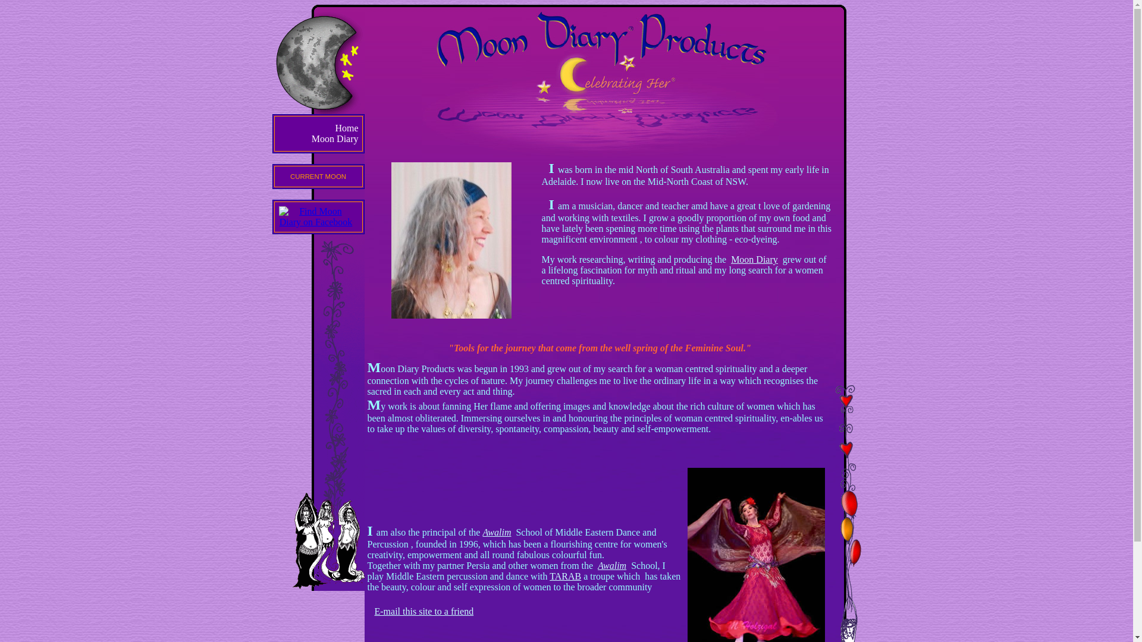 The width and height of the screenshot is (1142, 642). Describe the element at coordinates (565, 577) in the screenshot. I see `TARAB` at that location.